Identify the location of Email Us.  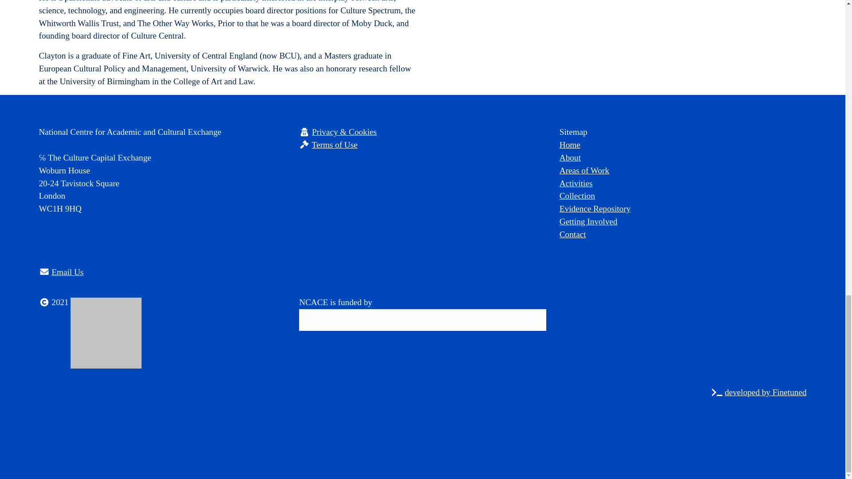
(67, 272).